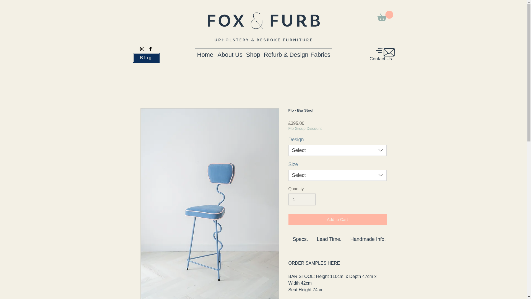  Describe the element at coordinates (368, 239) in the screenshot. I see `Use right and left arrows to navigate between tabs` at that location.